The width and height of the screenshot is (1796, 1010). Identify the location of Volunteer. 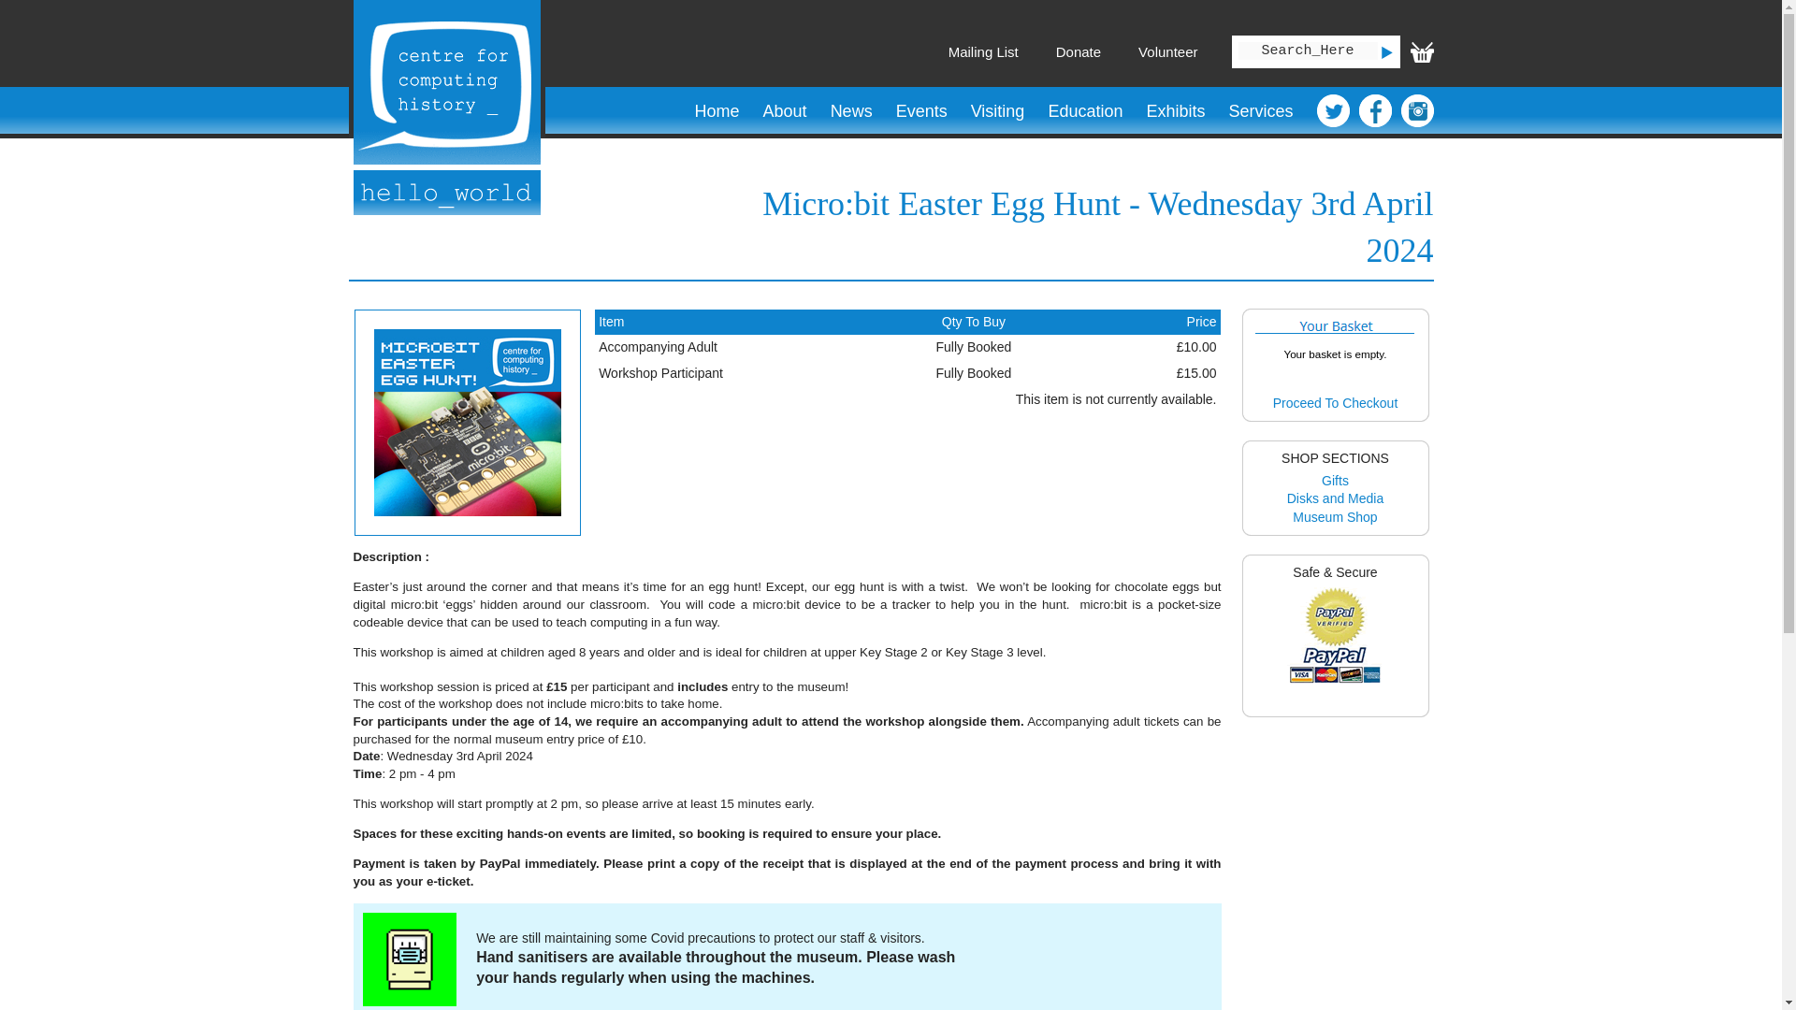
(1167, 51).